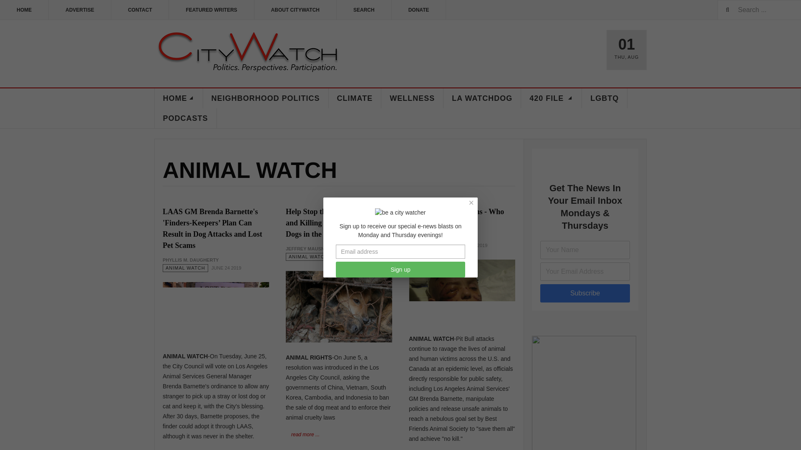 This screenshot has height=450, width=801. I want to click on CONTACT, so click(140, 10).